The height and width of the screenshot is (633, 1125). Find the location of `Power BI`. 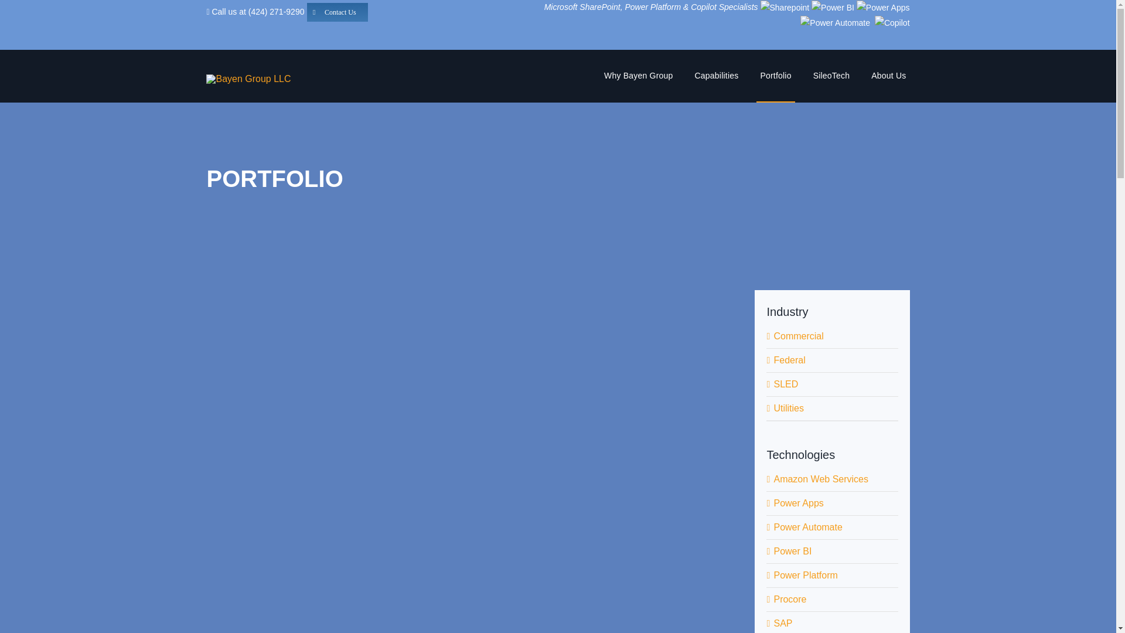

Power BI is located at coordinates (832, 8).